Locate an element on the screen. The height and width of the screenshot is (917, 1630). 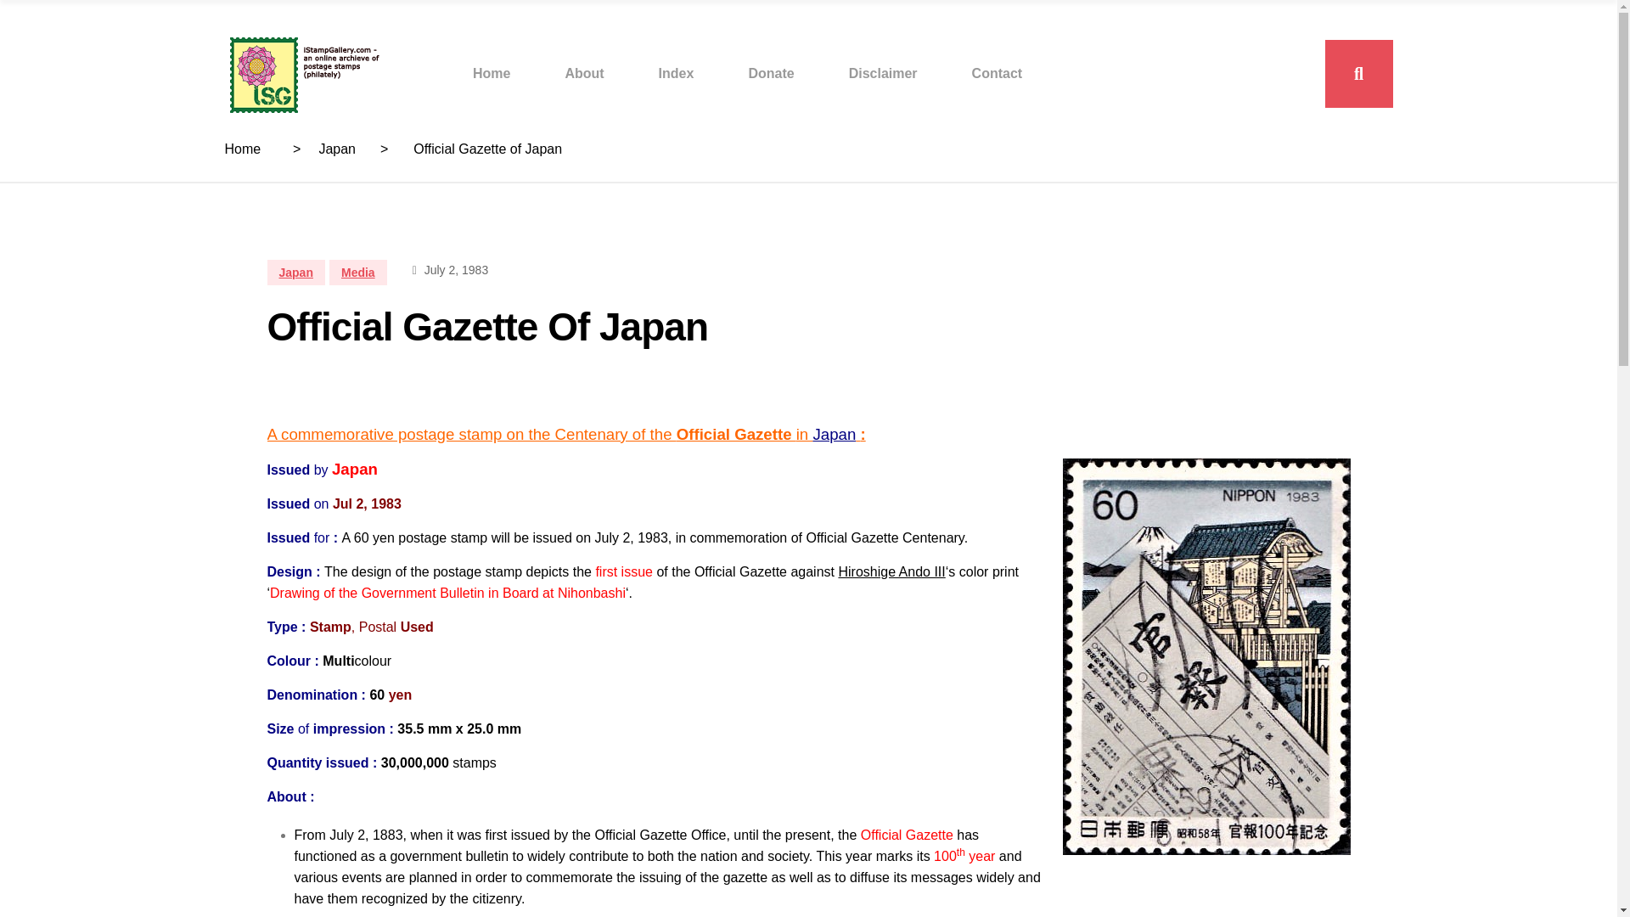
Home is located at coordinates (243, 149).